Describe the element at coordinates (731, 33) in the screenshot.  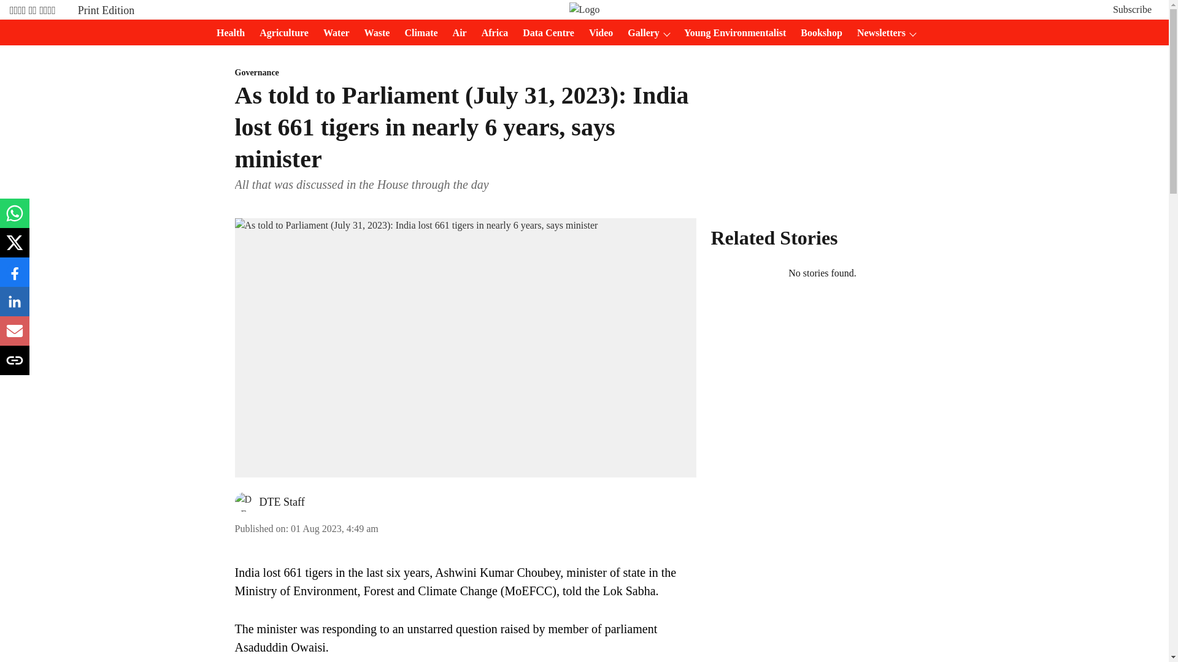
I see `Young Environmentalist` at that location.